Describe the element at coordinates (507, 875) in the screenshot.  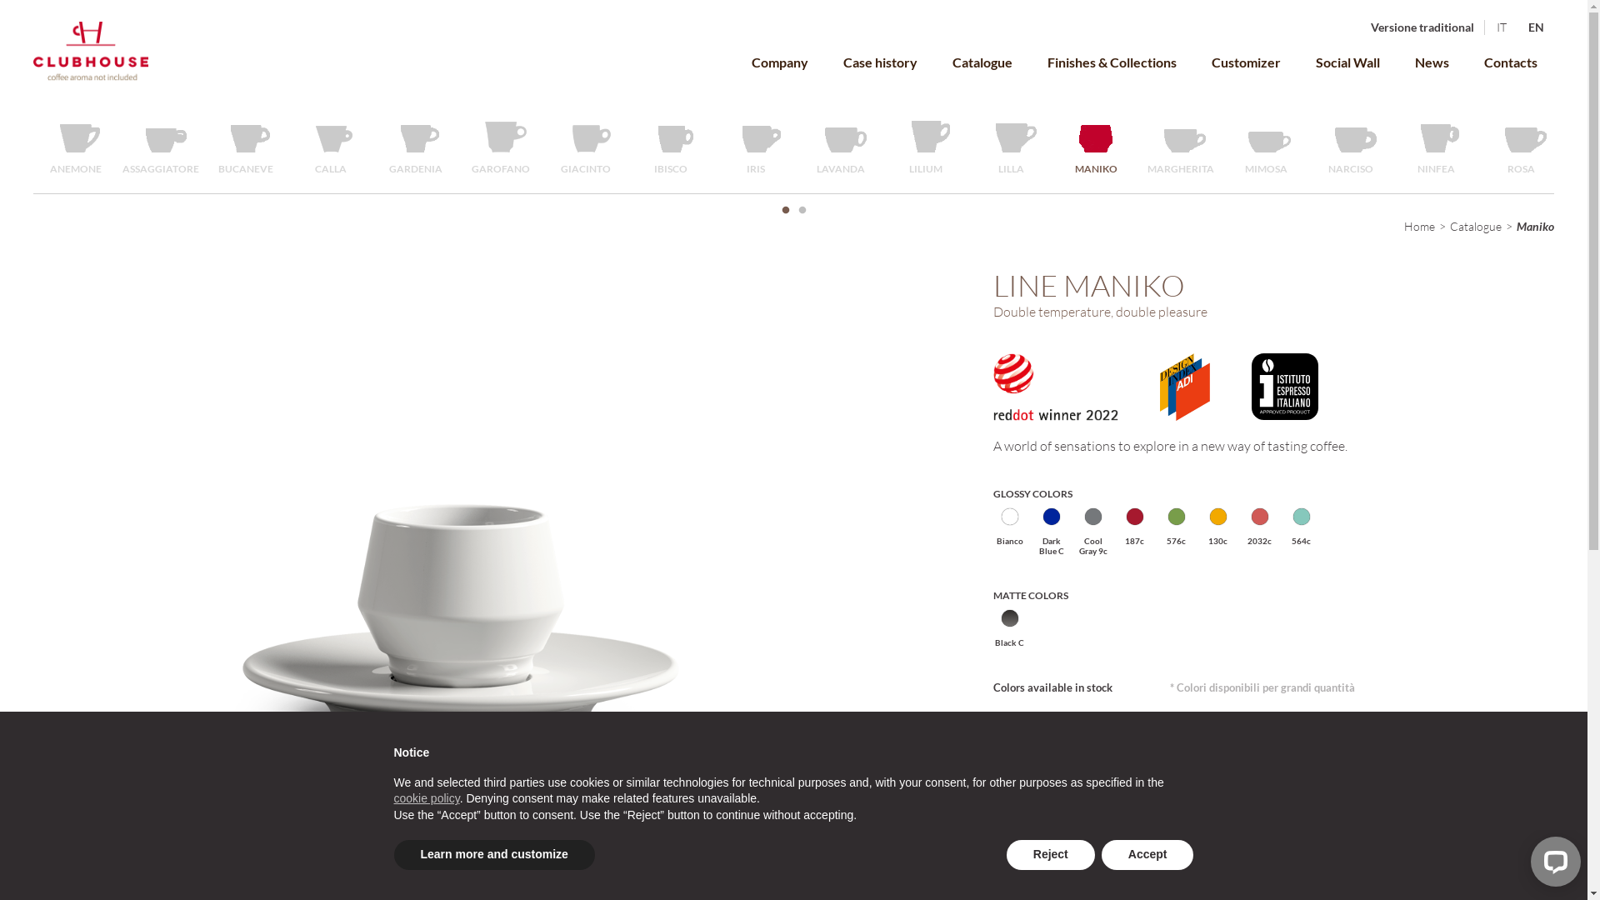
I see `FEATURED ...` at that location.